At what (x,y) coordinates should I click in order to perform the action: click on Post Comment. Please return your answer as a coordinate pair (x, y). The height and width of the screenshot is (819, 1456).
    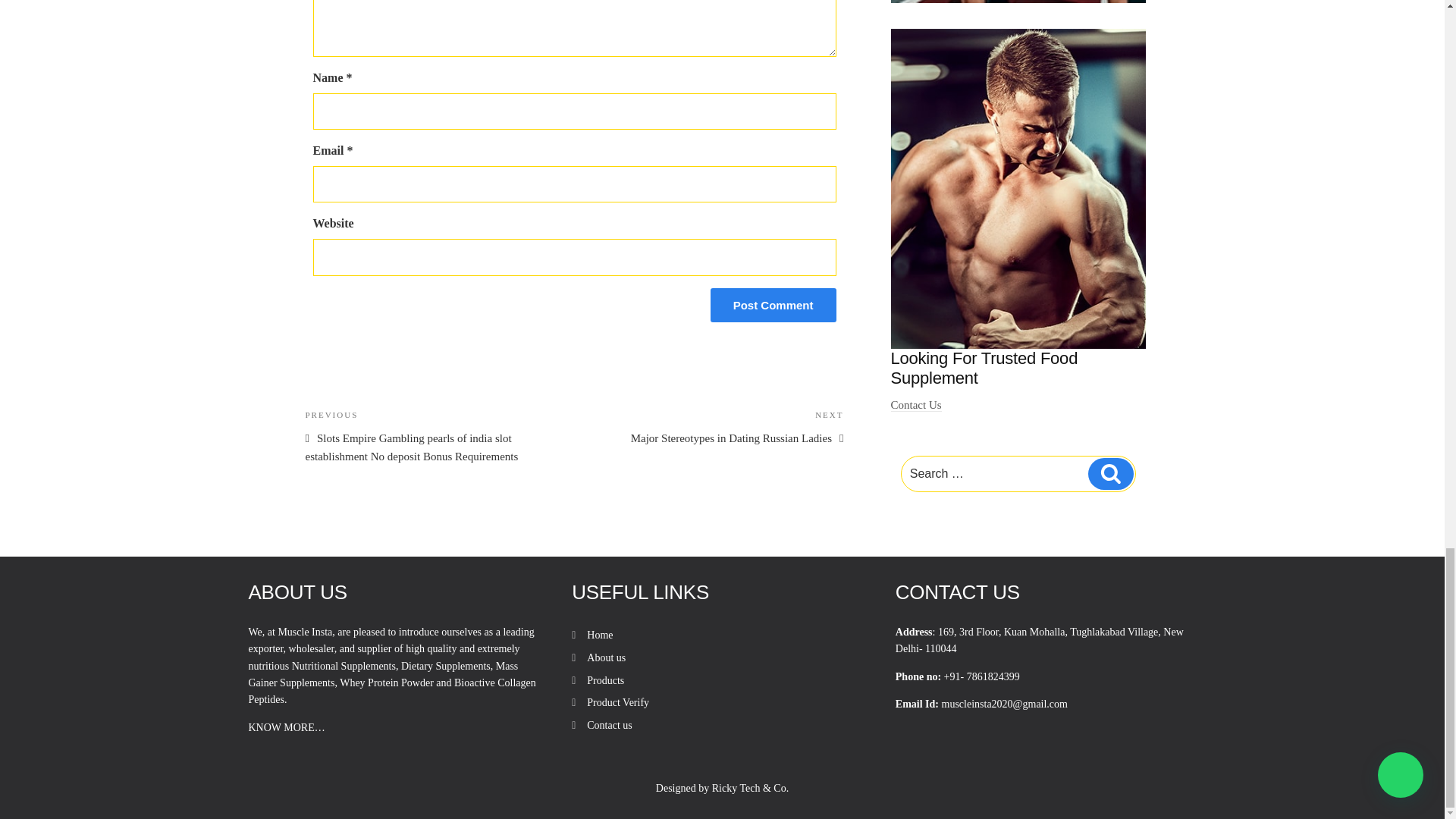
    Looking at the image, I should click on (599, 635).